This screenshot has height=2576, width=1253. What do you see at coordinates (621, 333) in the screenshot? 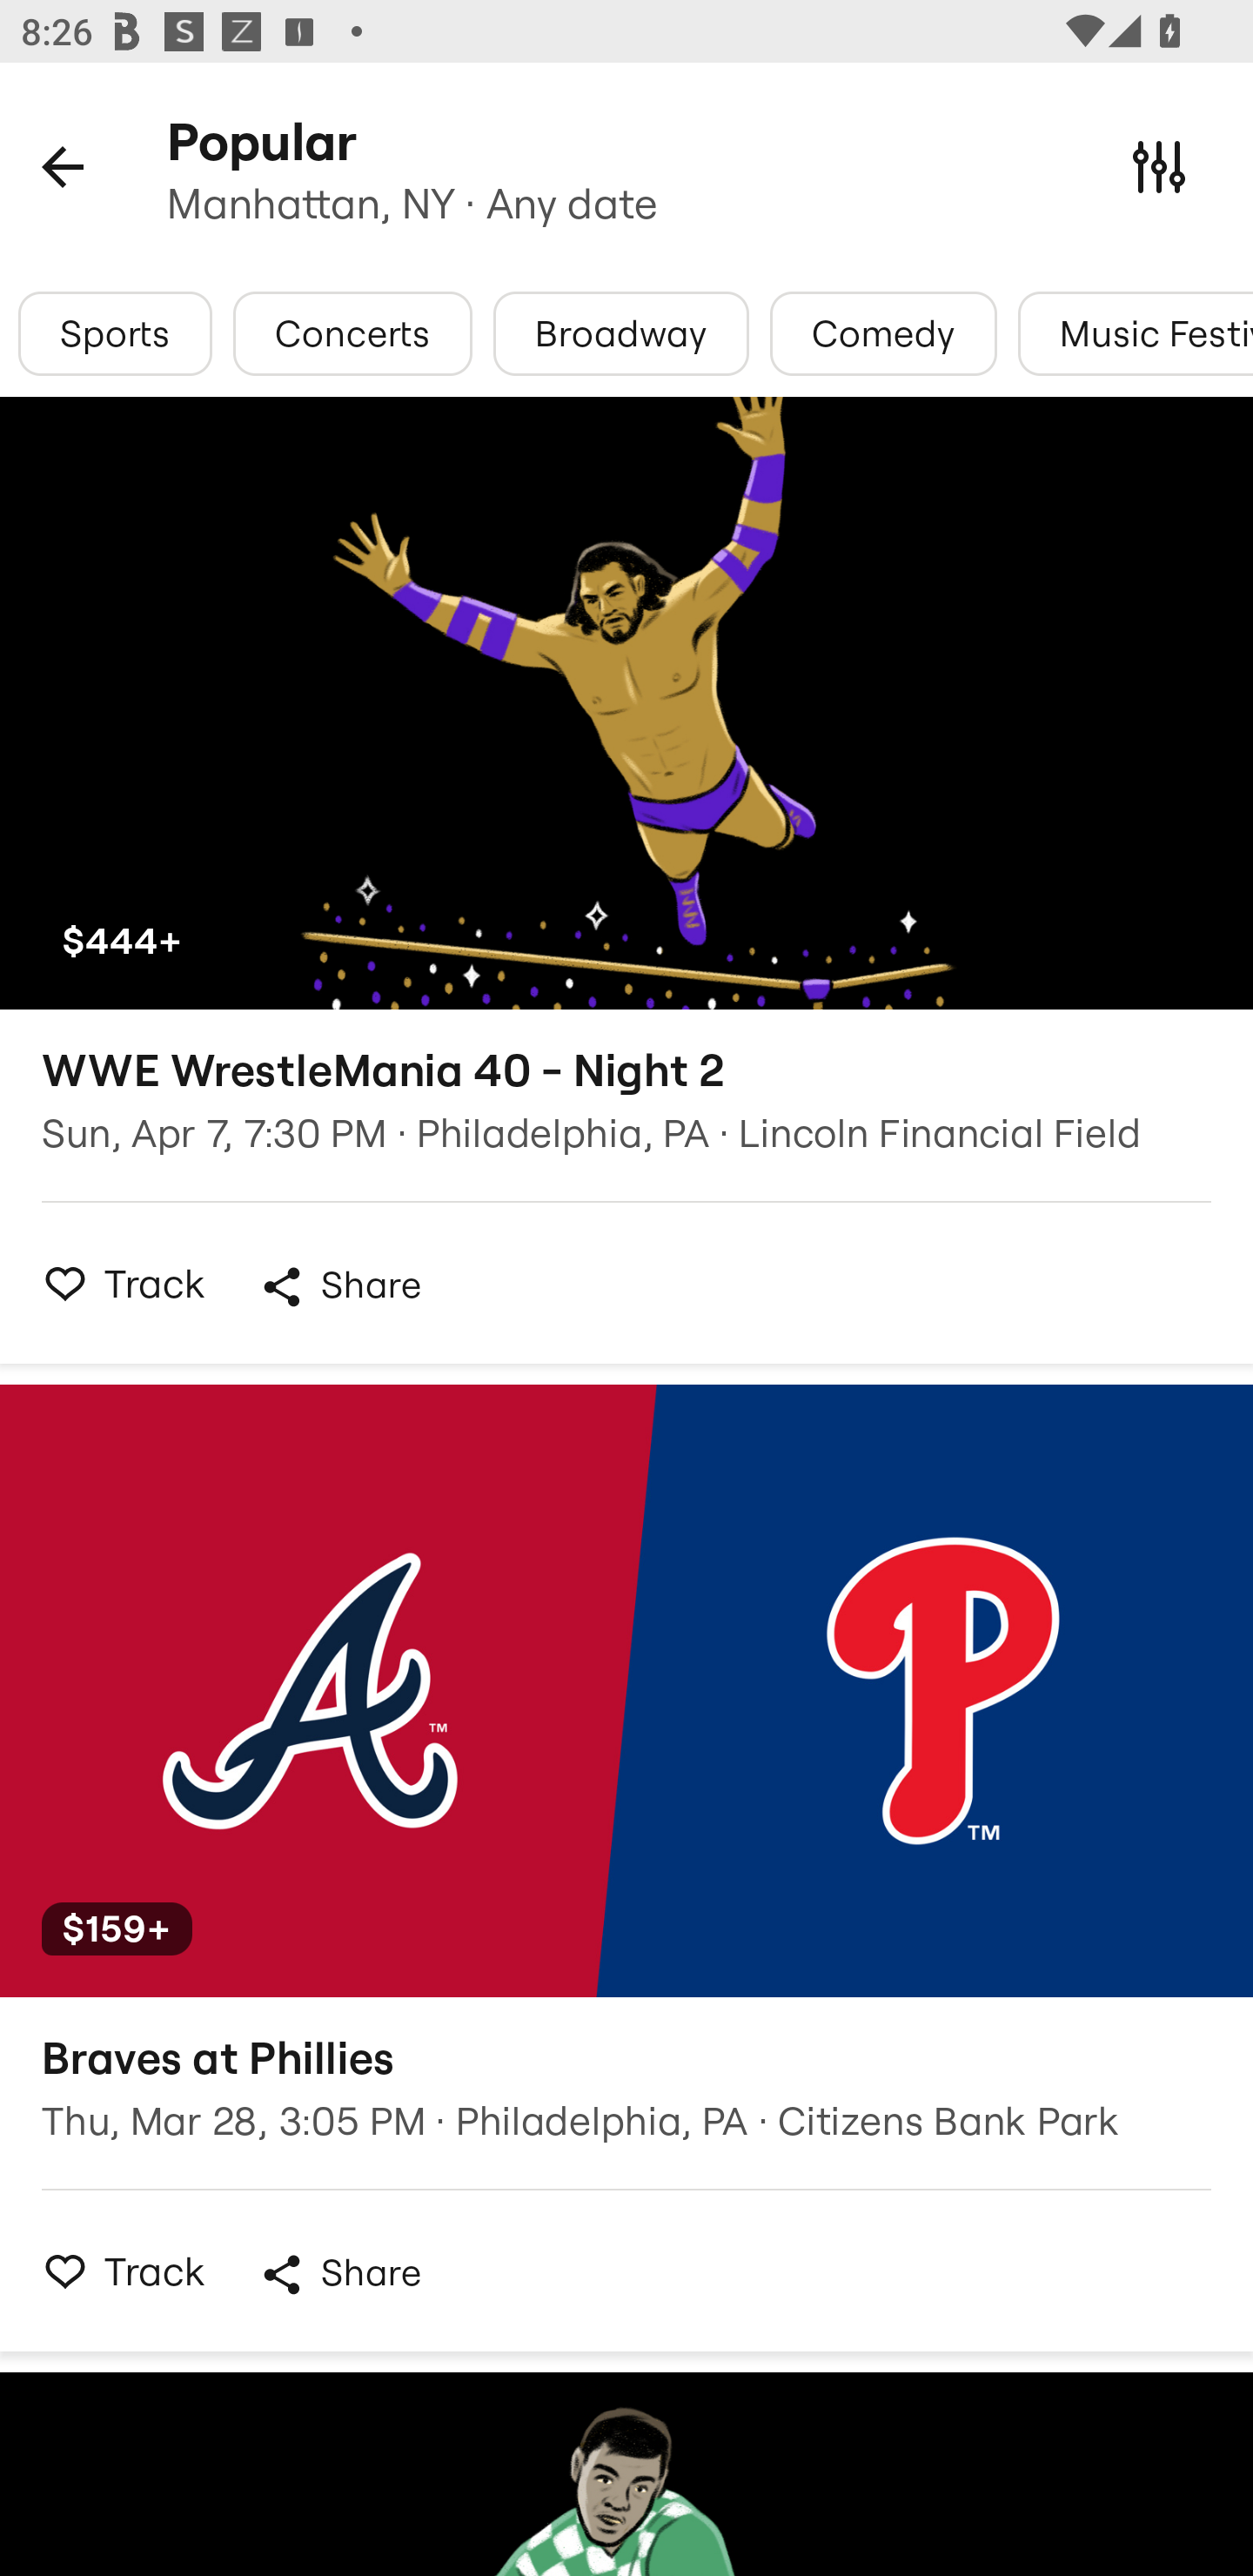
I see `Broadway` at bounding box center [621, 333].